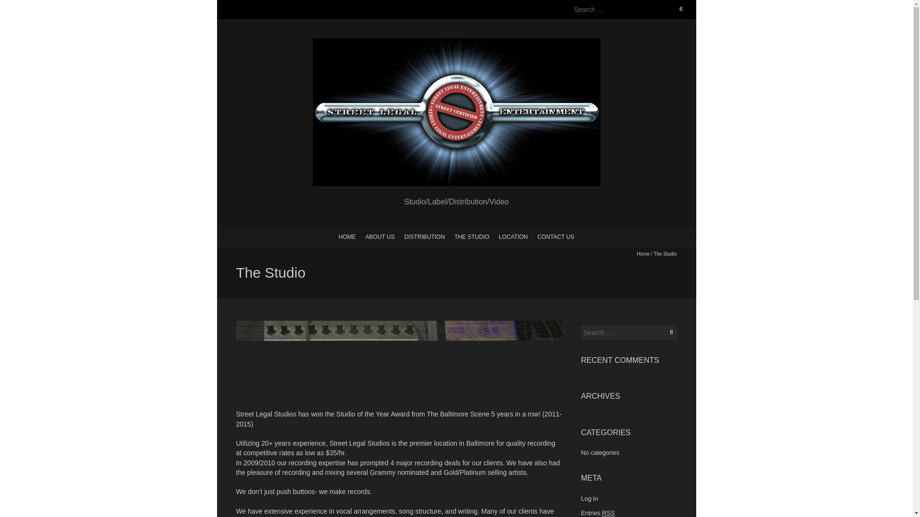 This screenshot has height=517, width=920. Describe the element at coordinates (556, 236) in the screenshot. I see `CONTACT US` at that location.